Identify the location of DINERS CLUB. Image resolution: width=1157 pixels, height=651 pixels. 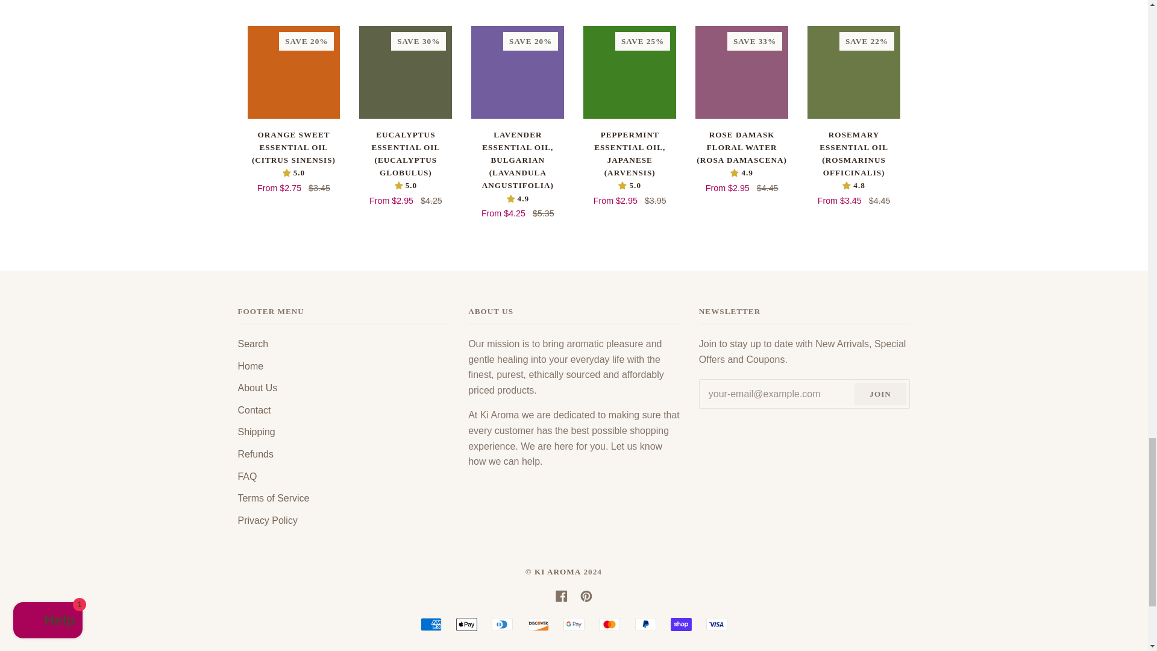
(502, 624).